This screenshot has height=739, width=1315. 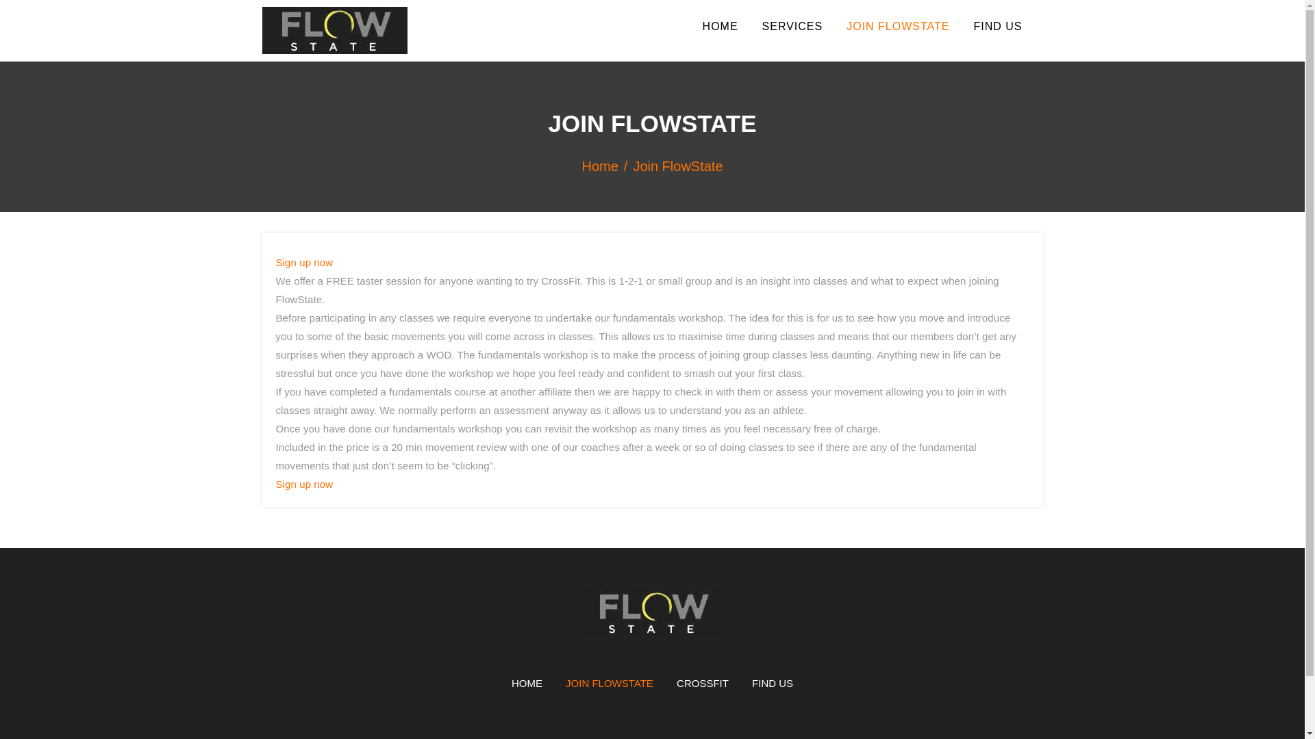 I want to click on JOIN FLOWSTATE, so click(x=898, y=36).